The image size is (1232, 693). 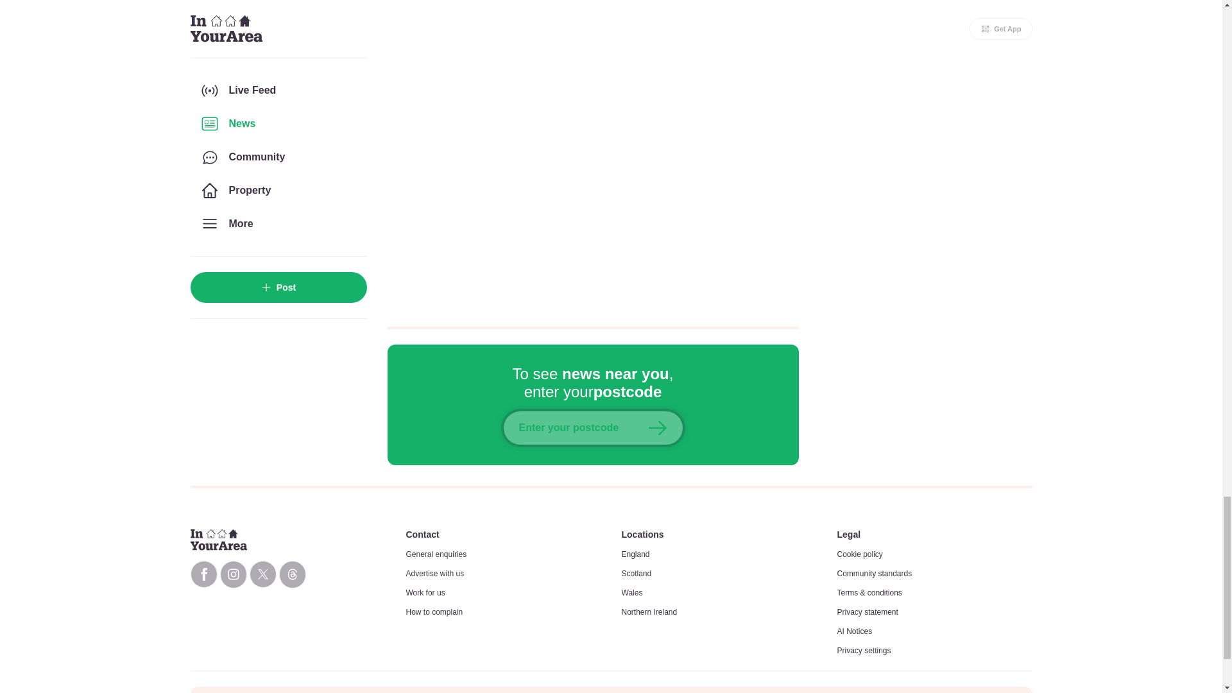 What do you see at coordinates (262, 574) in the screenshot?
I see `InYourArea X` at bounding box center [262, 574].